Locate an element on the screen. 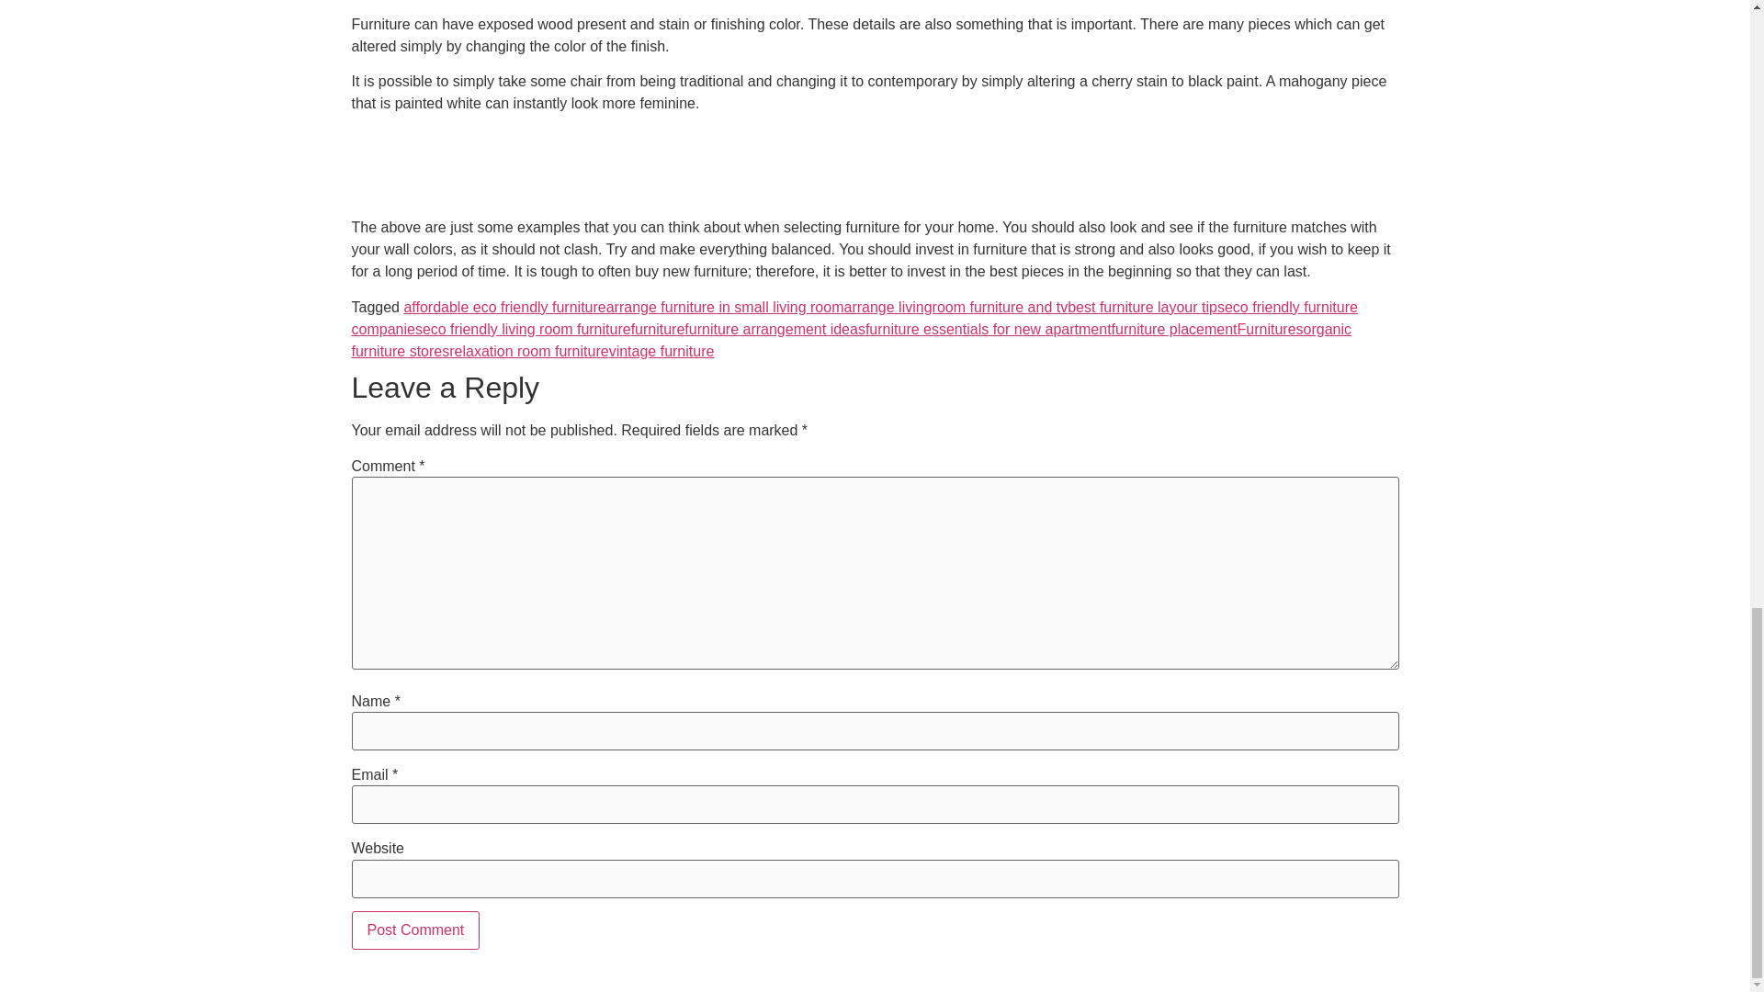  eco friendly furniture companies is located at coordinates (854, 318).